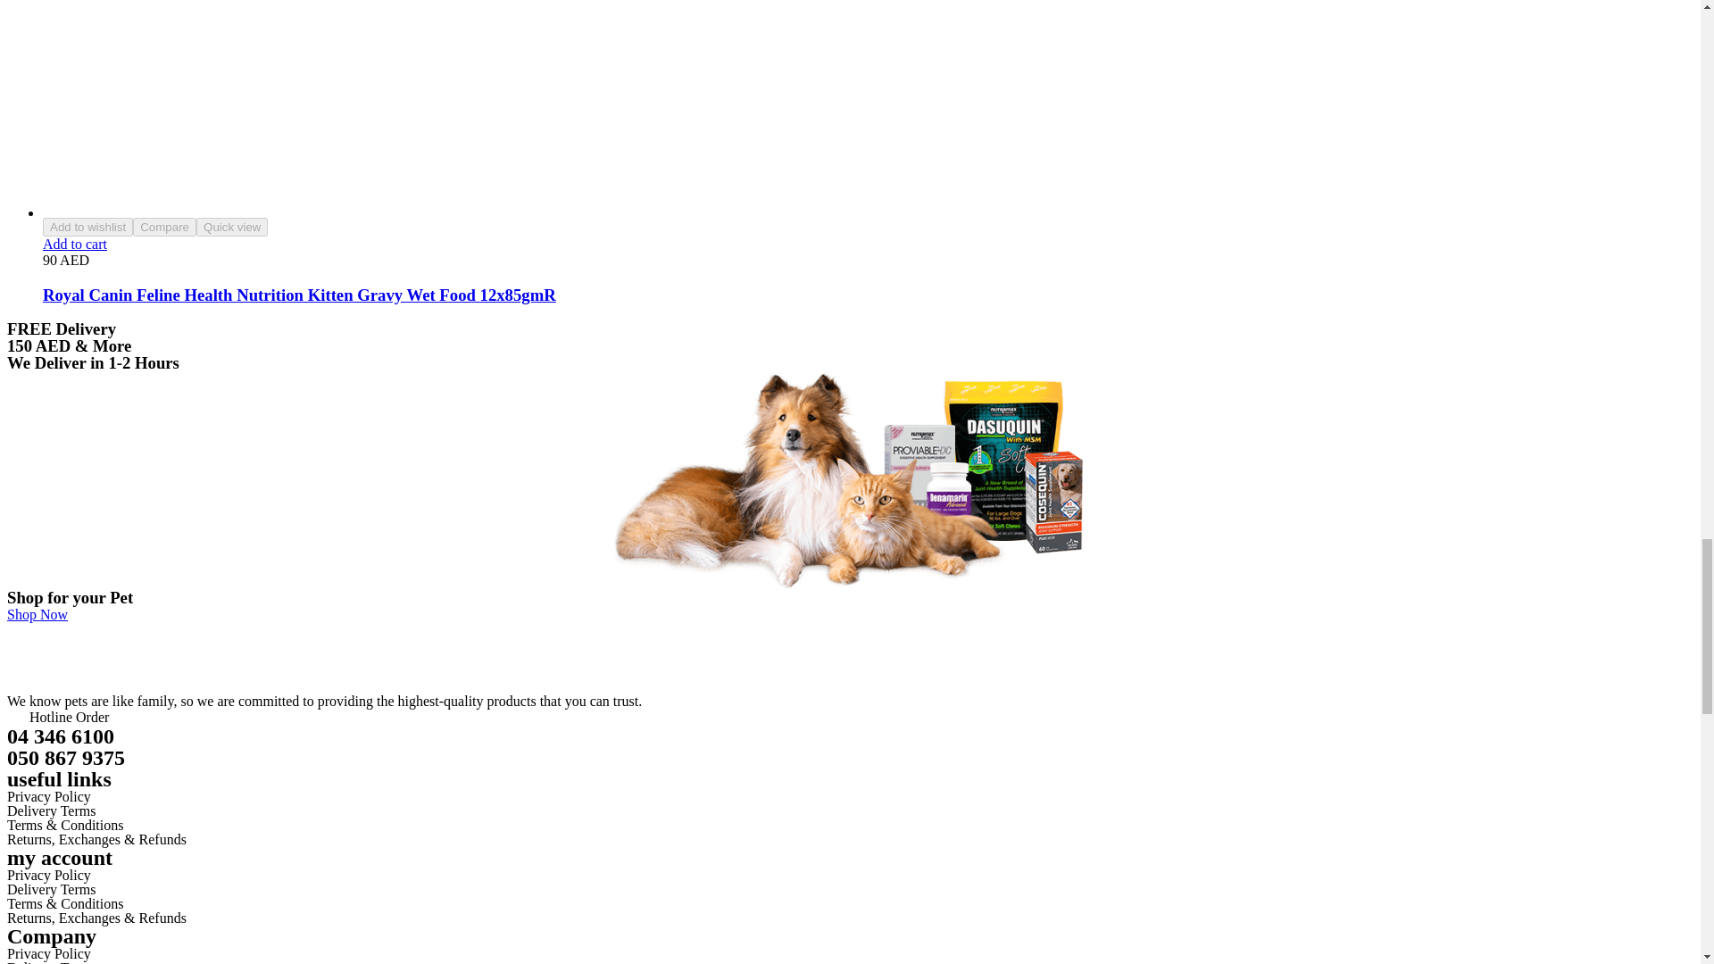 Image resolution: width=1714 pixels, height=964 pixels. Describe the element at coordinates (75, 243) in the screenshot. I see `Add to cart` at that location.